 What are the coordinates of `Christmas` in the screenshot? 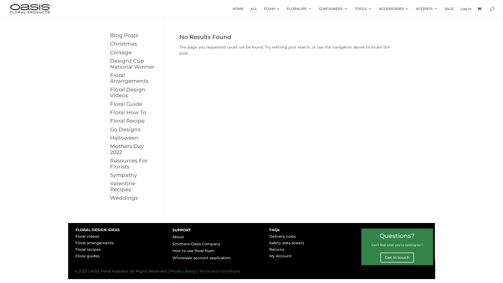 It's located at (124, 44).